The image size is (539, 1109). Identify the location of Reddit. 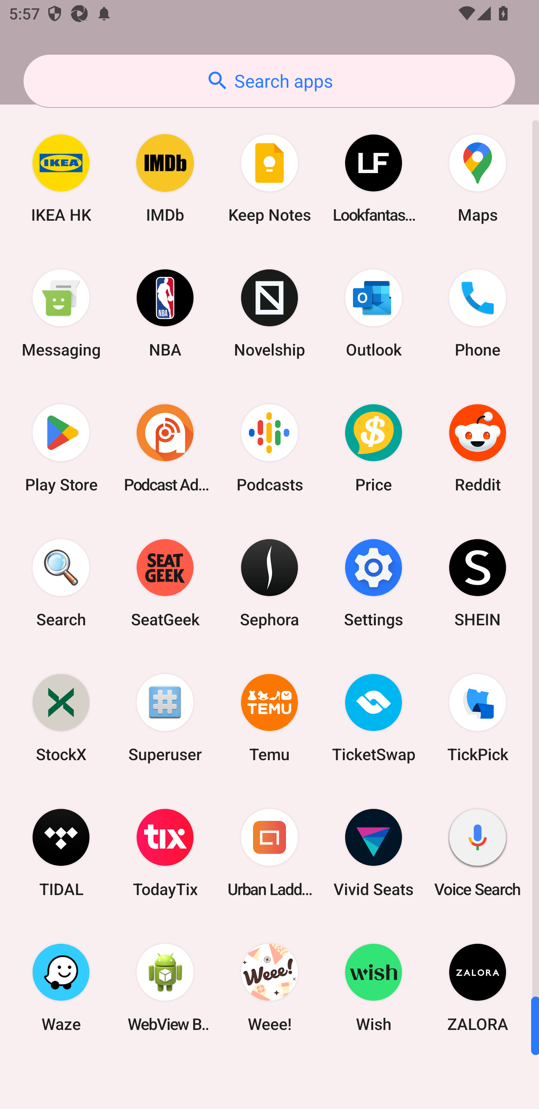
(478, 448).